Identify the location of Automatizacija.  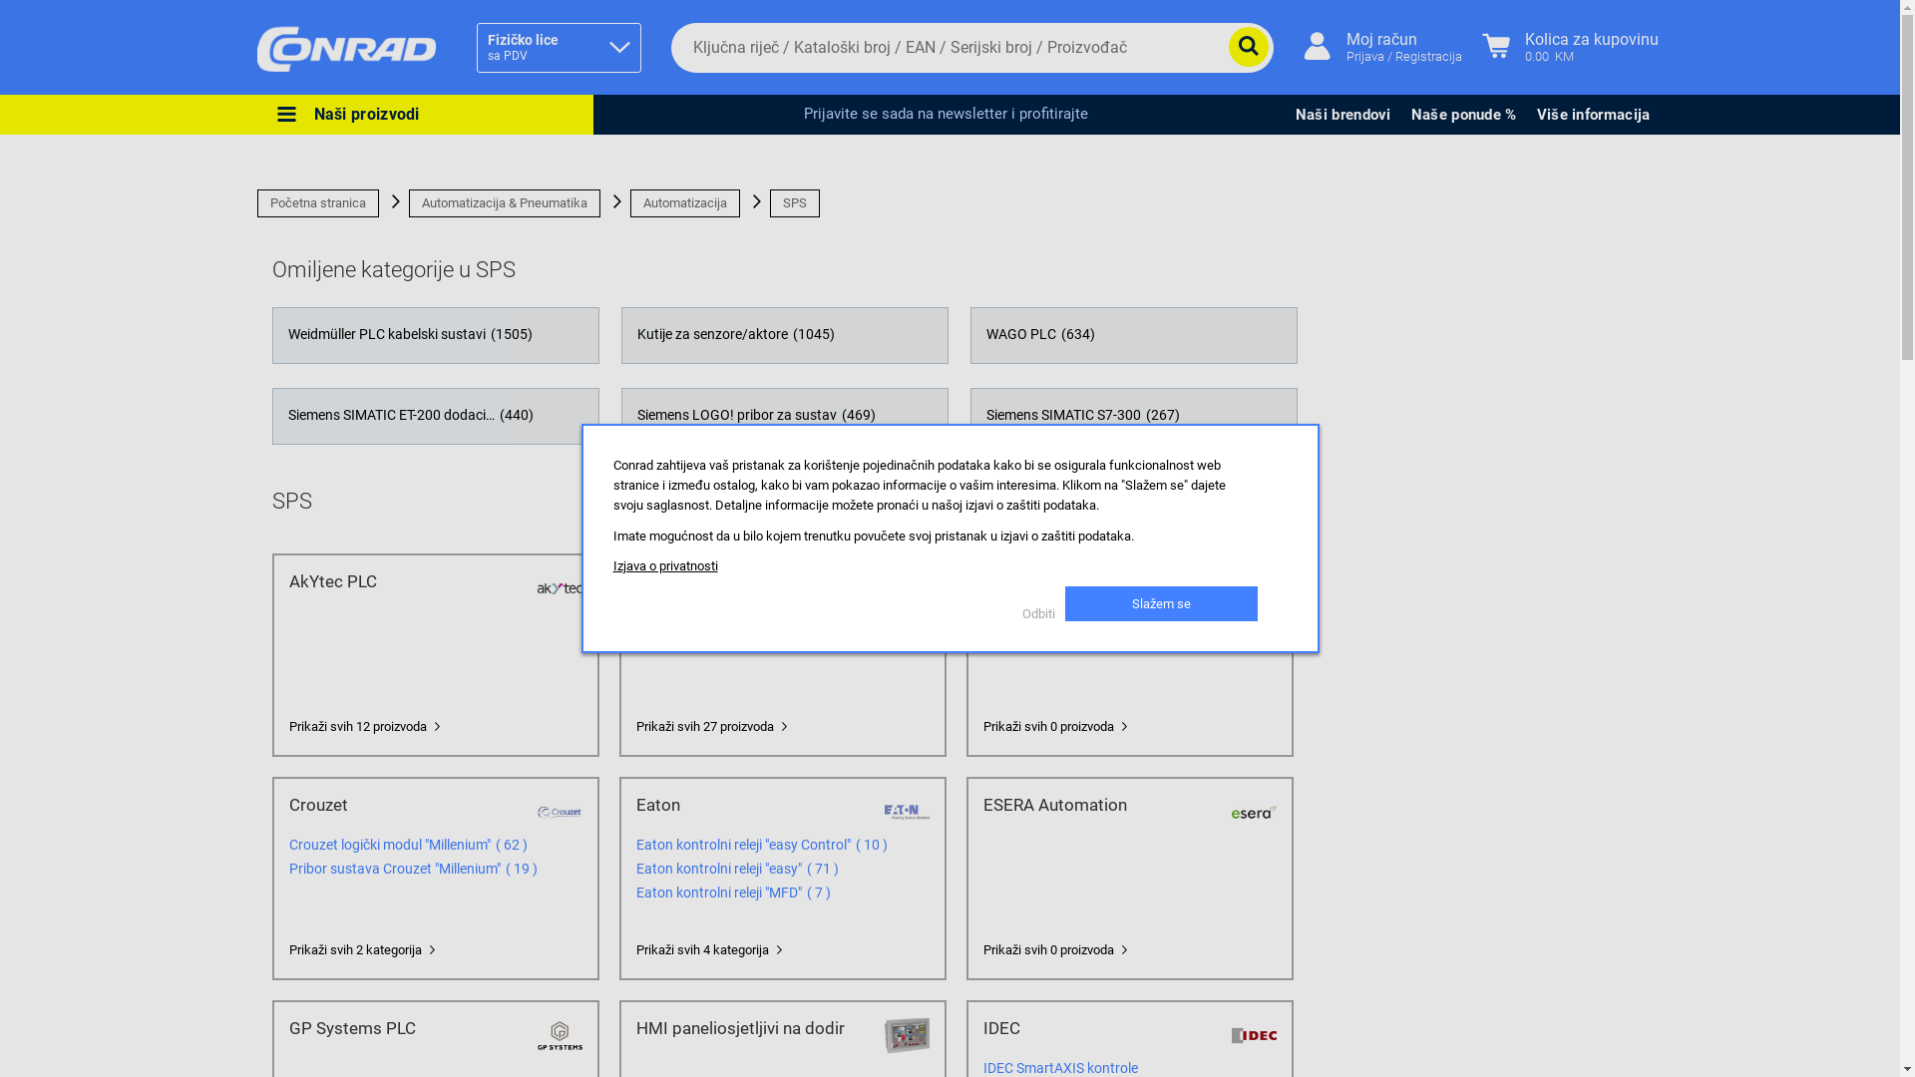
(685, 203).